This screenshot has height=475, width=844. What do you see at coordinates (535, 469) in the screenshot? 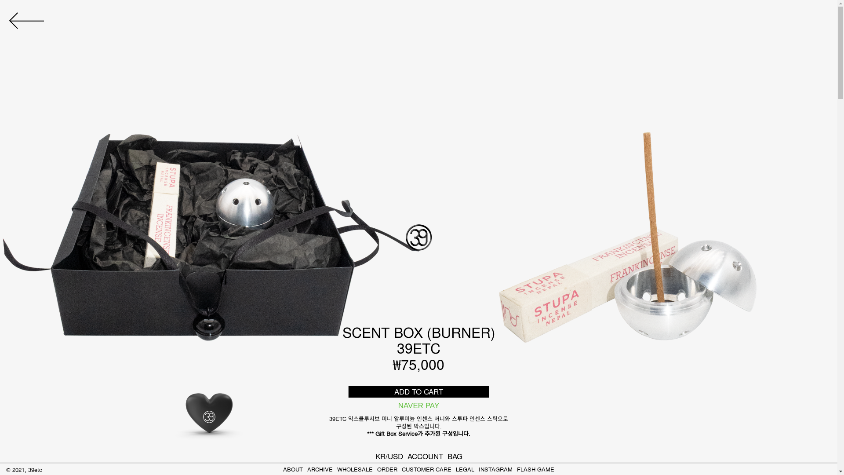
I see `FLASH GAME` at bounding box center [535, 469].